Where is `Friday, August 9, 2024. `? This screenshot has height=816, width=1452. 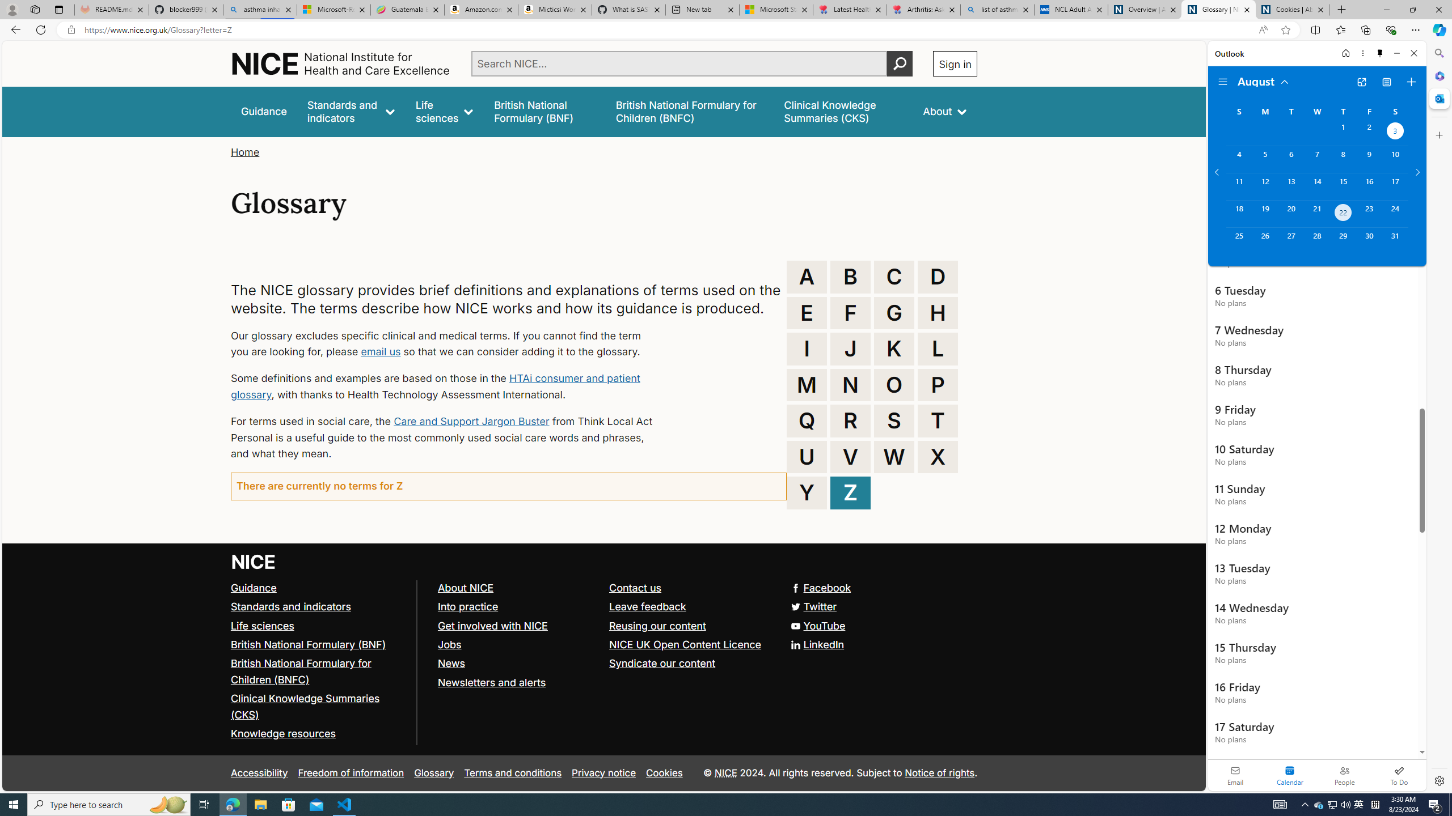 Friday, August 9, 2024.  is located at coordinates (1369, 159).